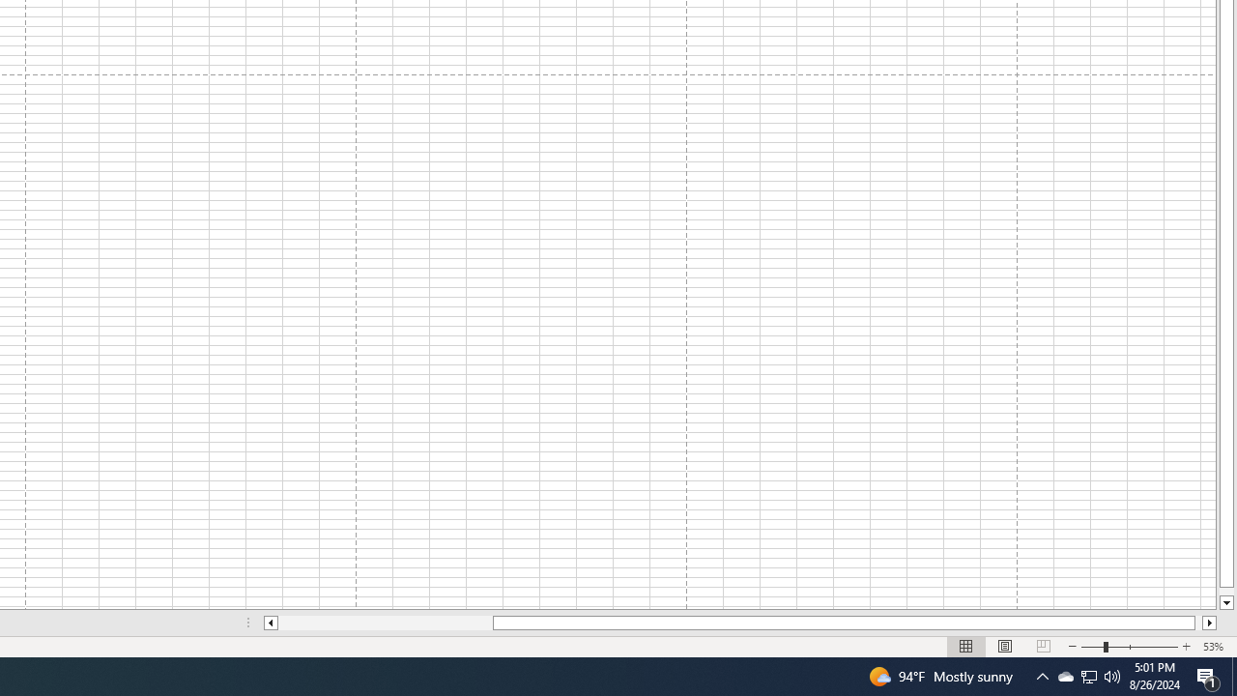 This screenshot has height=696, width=1237. I want to click on Line down, so click(1225, 603).